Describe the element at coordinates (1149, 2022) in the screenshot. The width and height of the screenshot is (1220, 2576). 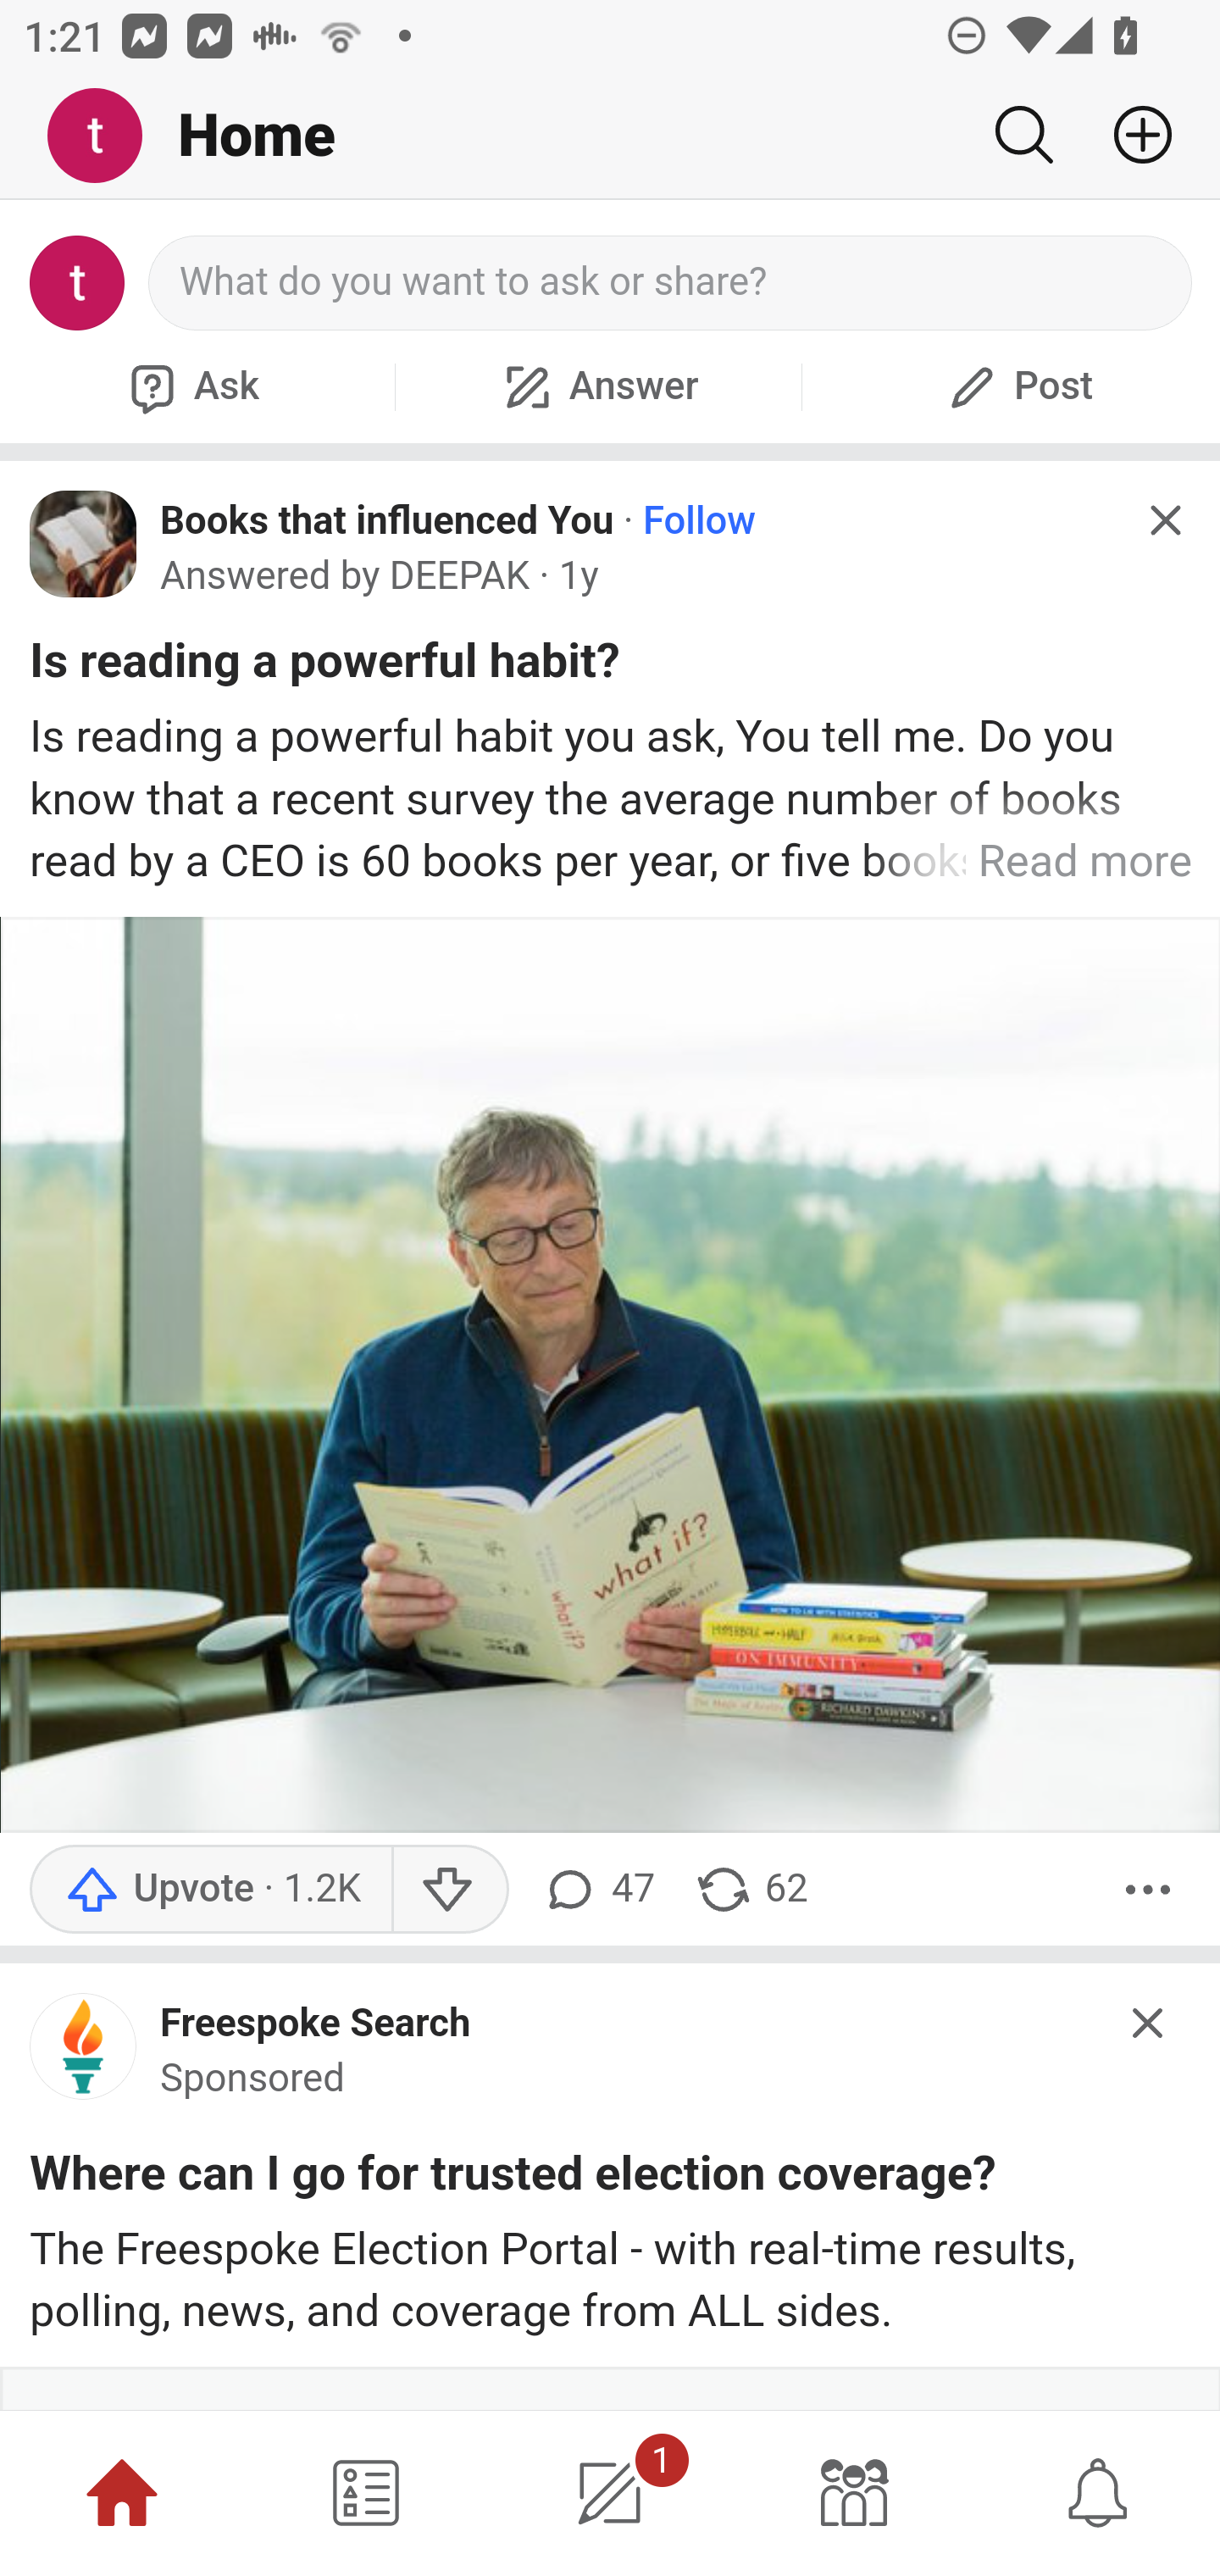
I see `Hide` at that location.